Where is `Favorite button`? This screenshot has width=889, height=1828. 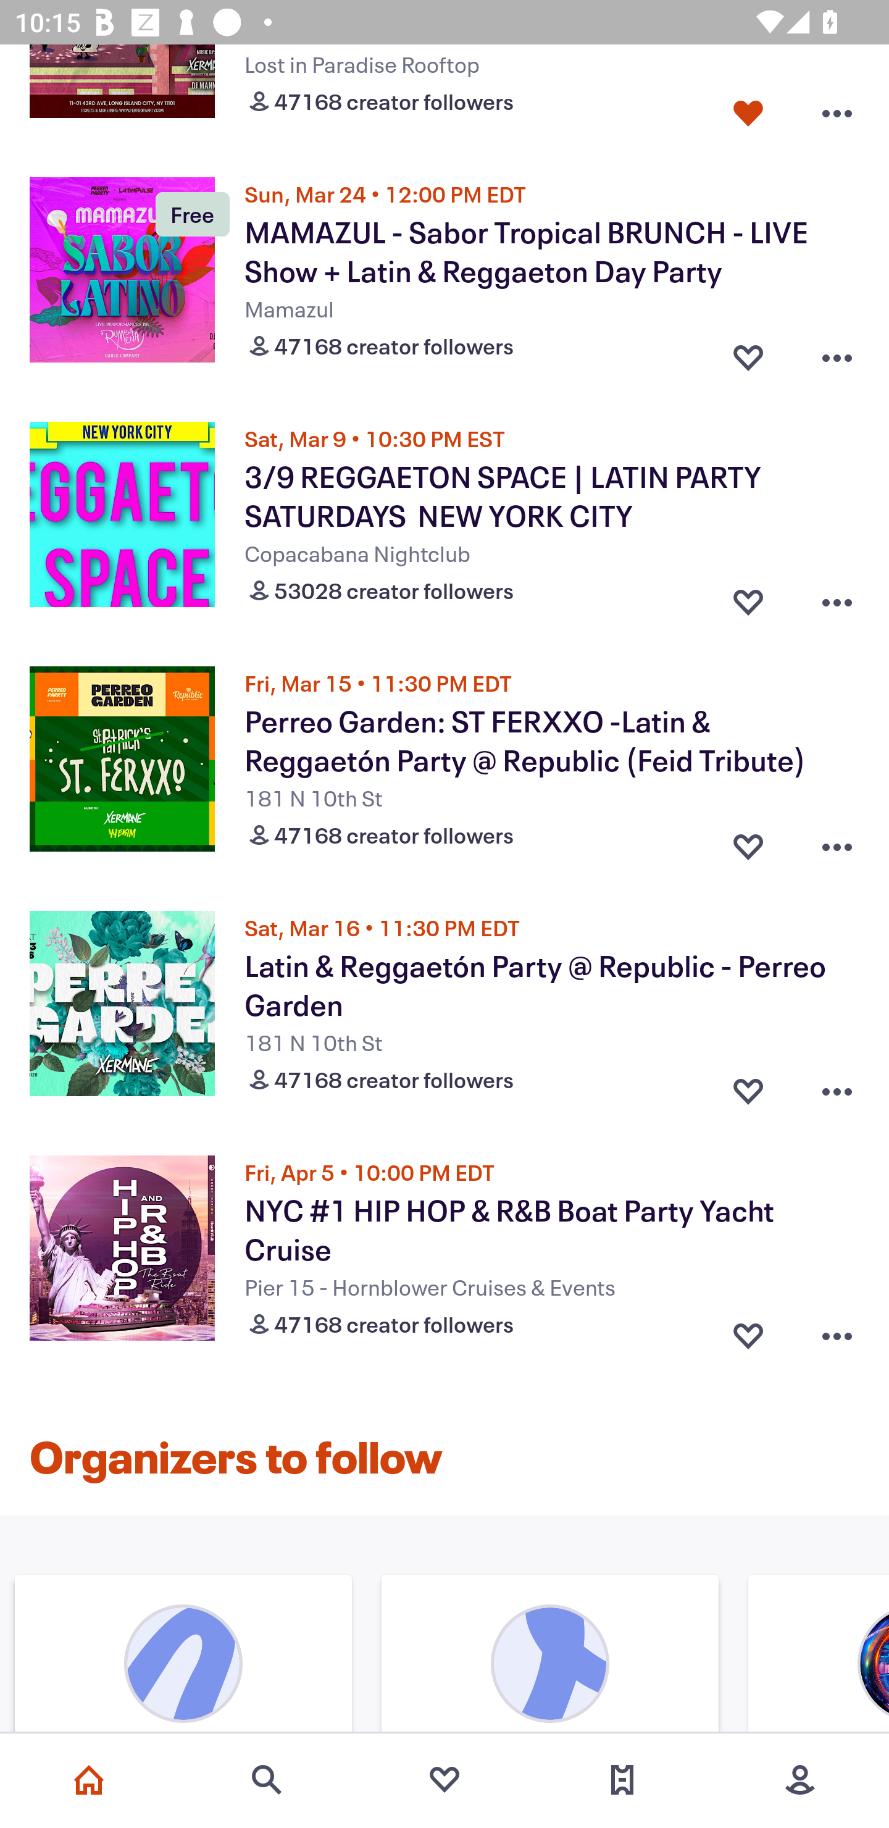
Favorite button is located at coordinates (748, 597).